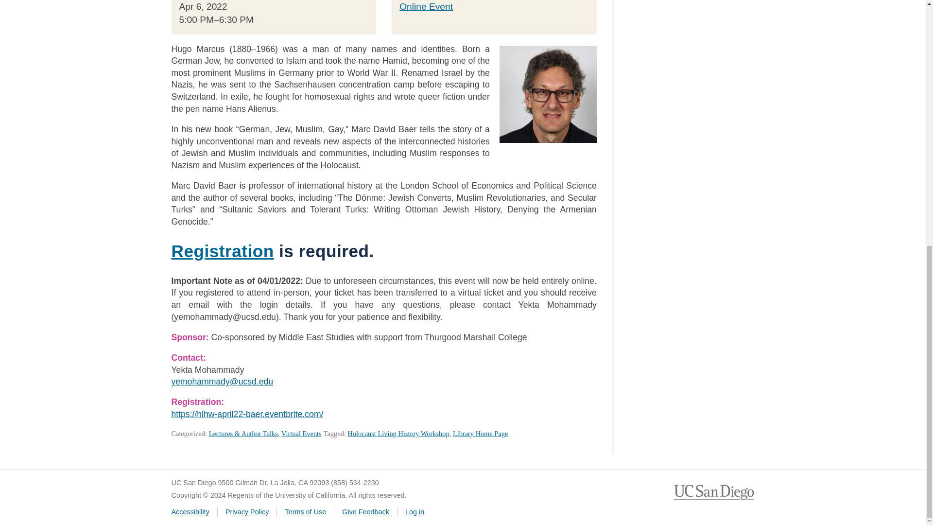  I want to click on Library Home Page, so click(480, 434).